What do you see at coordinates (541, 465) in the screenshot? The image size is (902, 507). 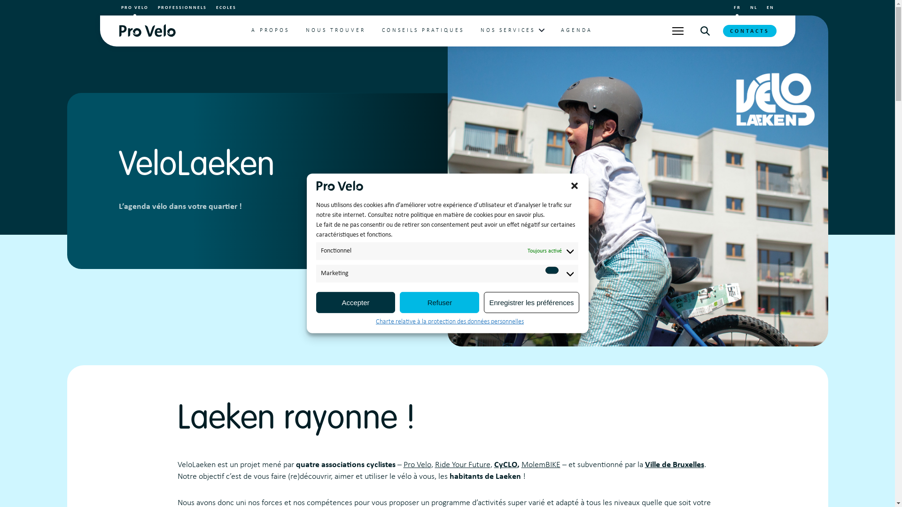 I see `MolemBIKE` at bounding box center [541, 465].